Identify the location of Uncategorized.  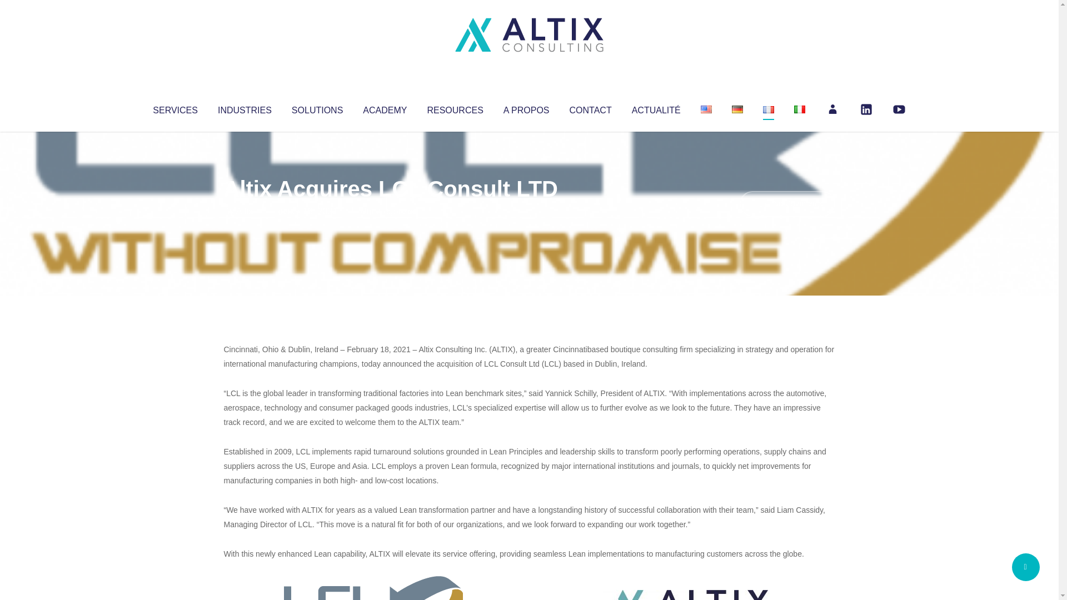
(388, 211).